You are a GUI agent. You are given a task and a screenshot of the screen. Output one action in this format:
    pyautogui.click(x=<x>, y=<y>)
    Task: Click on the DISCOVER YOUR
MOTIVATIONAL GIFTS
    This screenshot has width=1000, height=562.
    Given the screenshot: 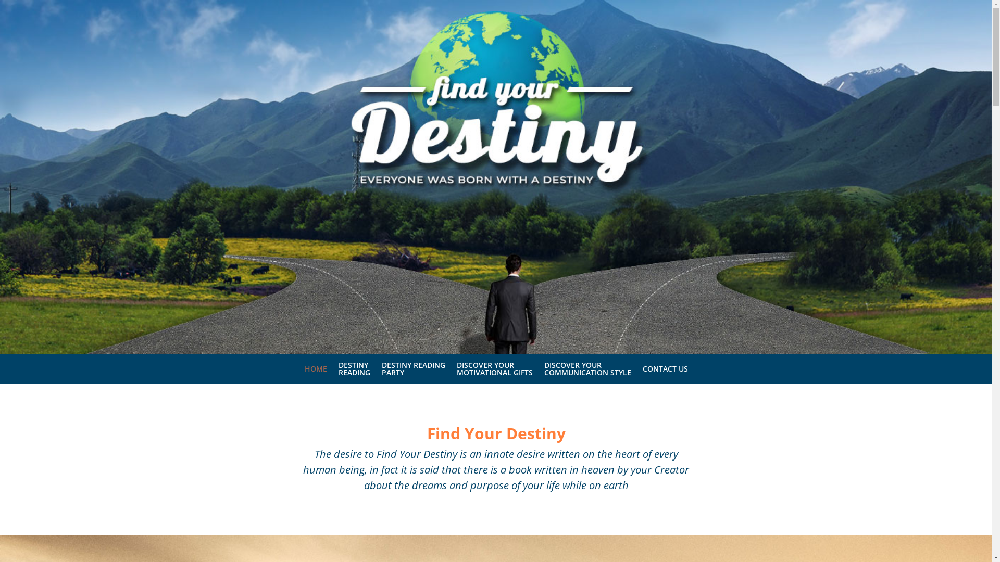 What is the action you would take?
    pyautogui.click(x=494, y=373)
    